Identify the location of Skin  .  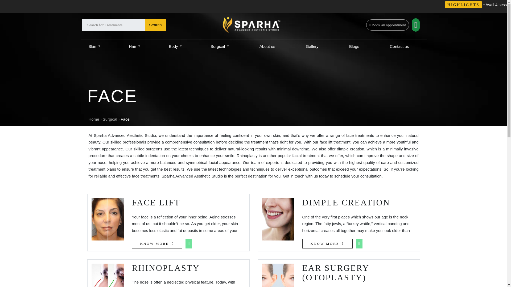
(94, 46).